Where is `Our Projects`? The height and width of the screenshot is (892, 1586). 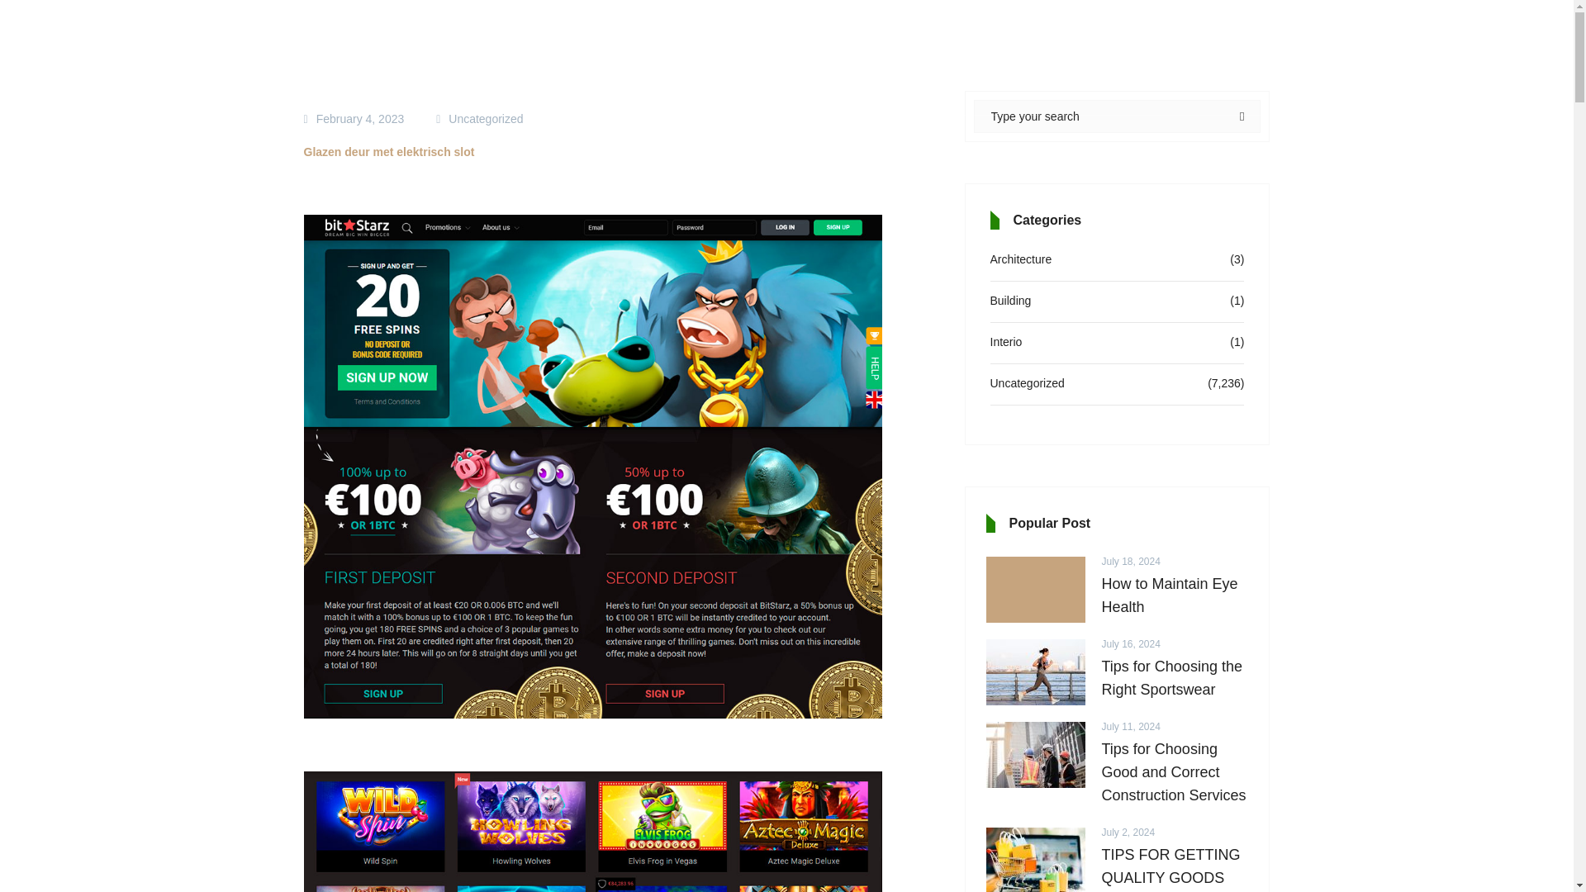 Our Projects is located at coordinates (1128, 71).